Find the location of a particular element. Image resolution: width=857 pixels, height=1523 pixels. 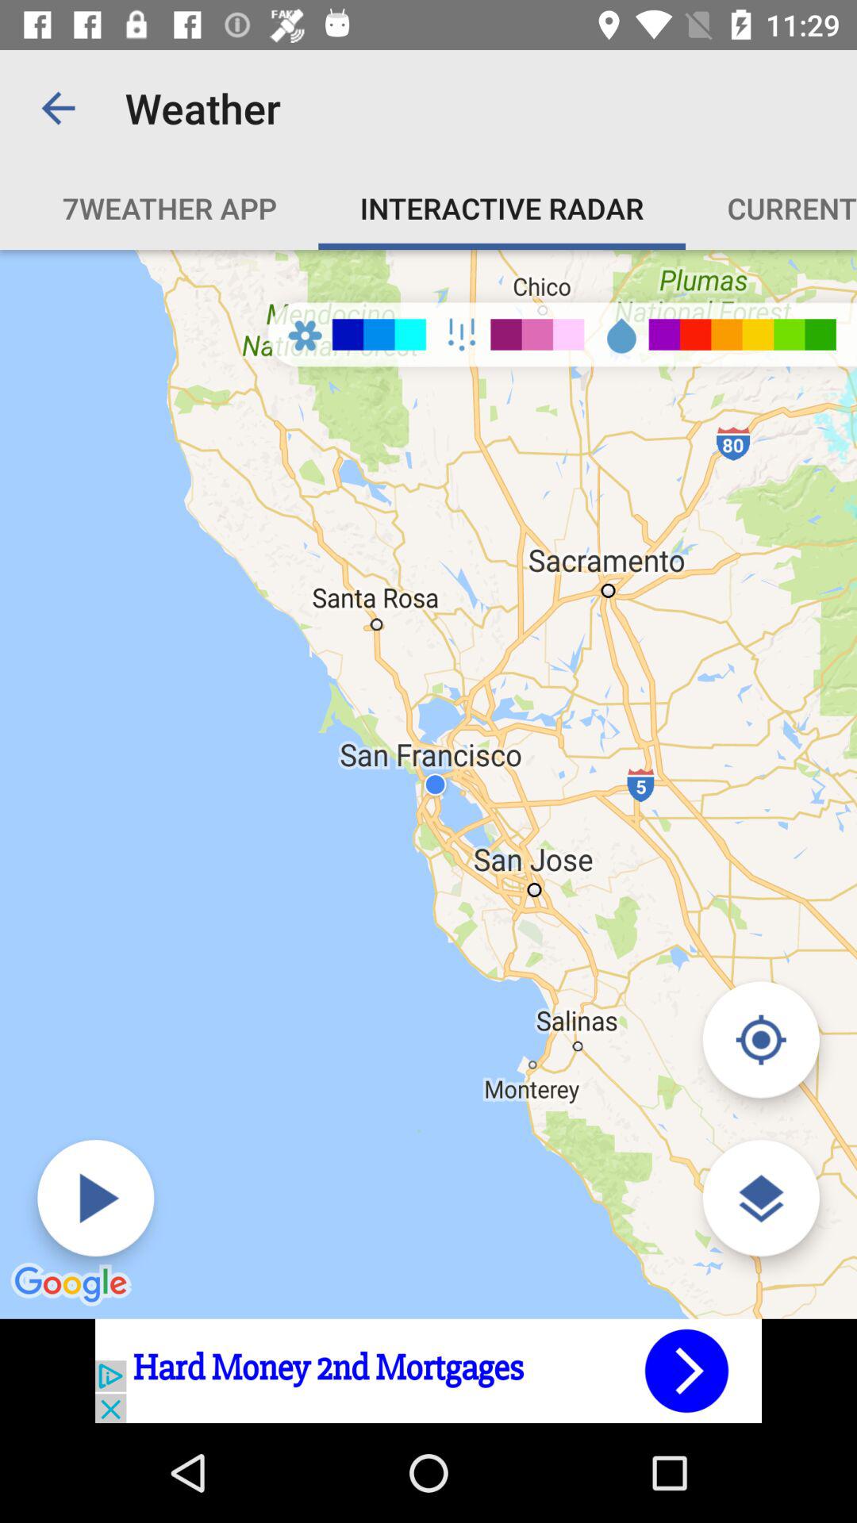

download the app option is located at coordinates (428, 1371).